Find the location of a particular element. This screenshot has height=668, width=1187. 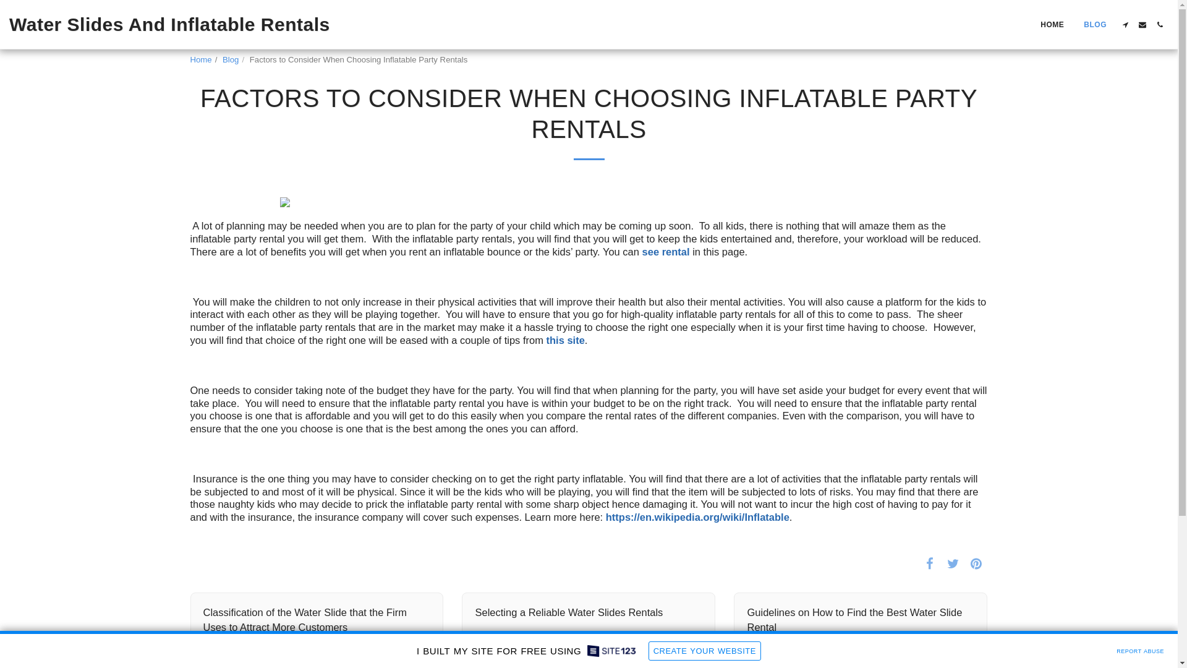

Water Slides And Inflatable Rentals is located at coordinates (169, 25).